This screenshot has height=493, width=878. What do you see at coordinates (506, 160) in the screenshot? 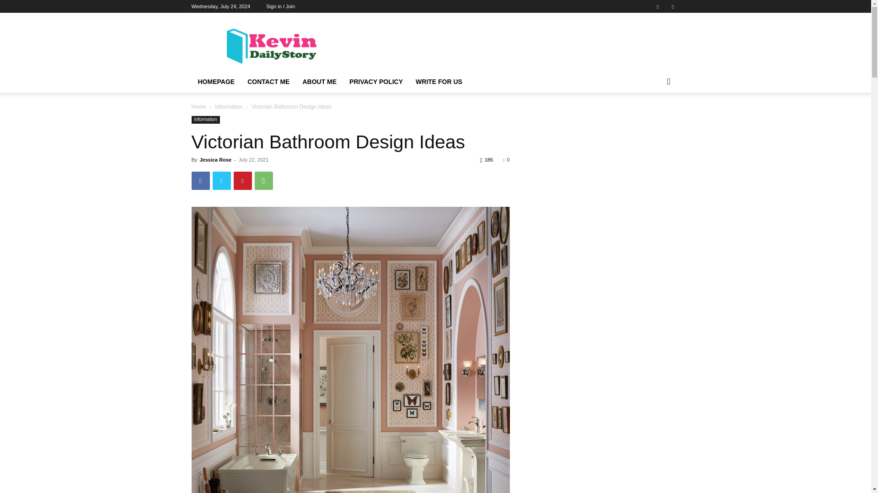
I see `0` at bounding box center [506, 160].